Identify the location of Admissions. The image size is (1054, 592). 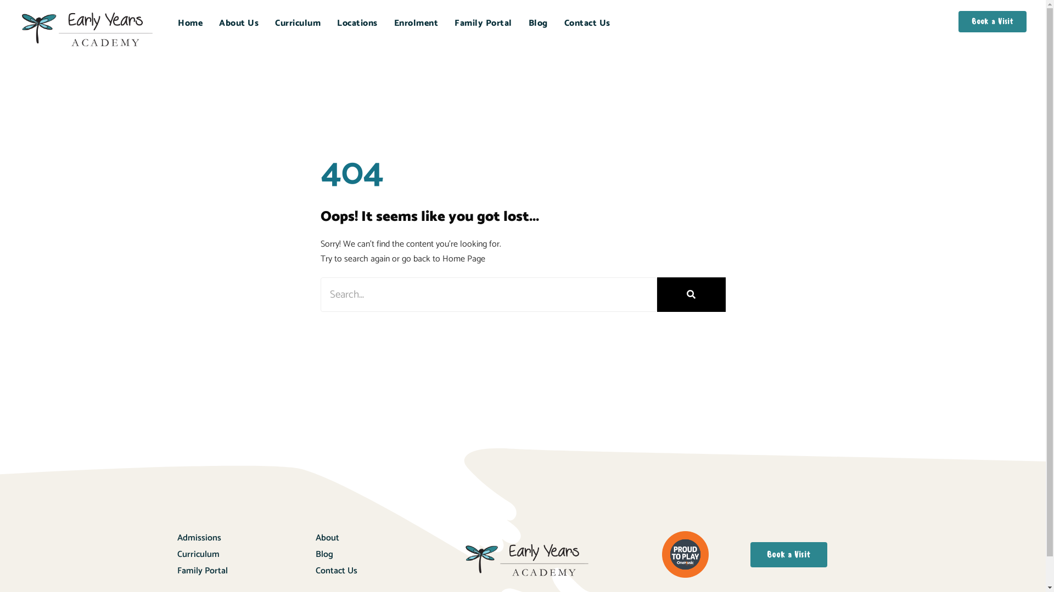
(246, 538).